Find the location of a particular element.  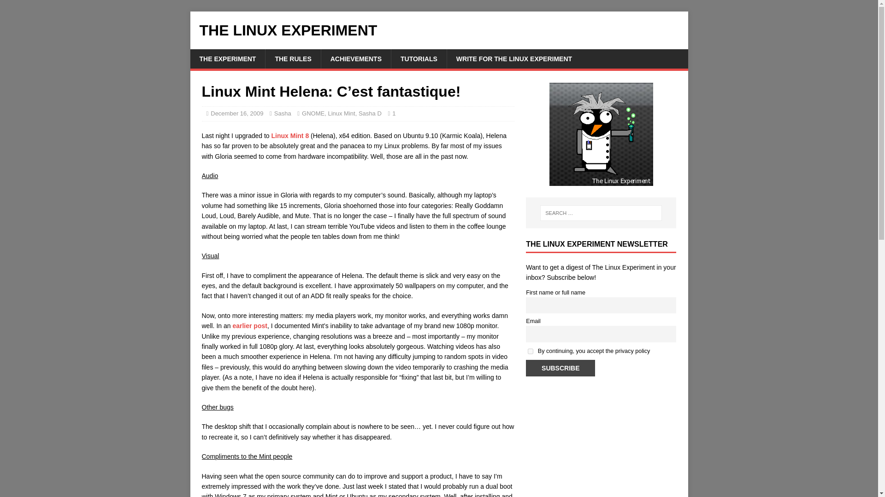

Sasha is located at coordinates (283, 113).